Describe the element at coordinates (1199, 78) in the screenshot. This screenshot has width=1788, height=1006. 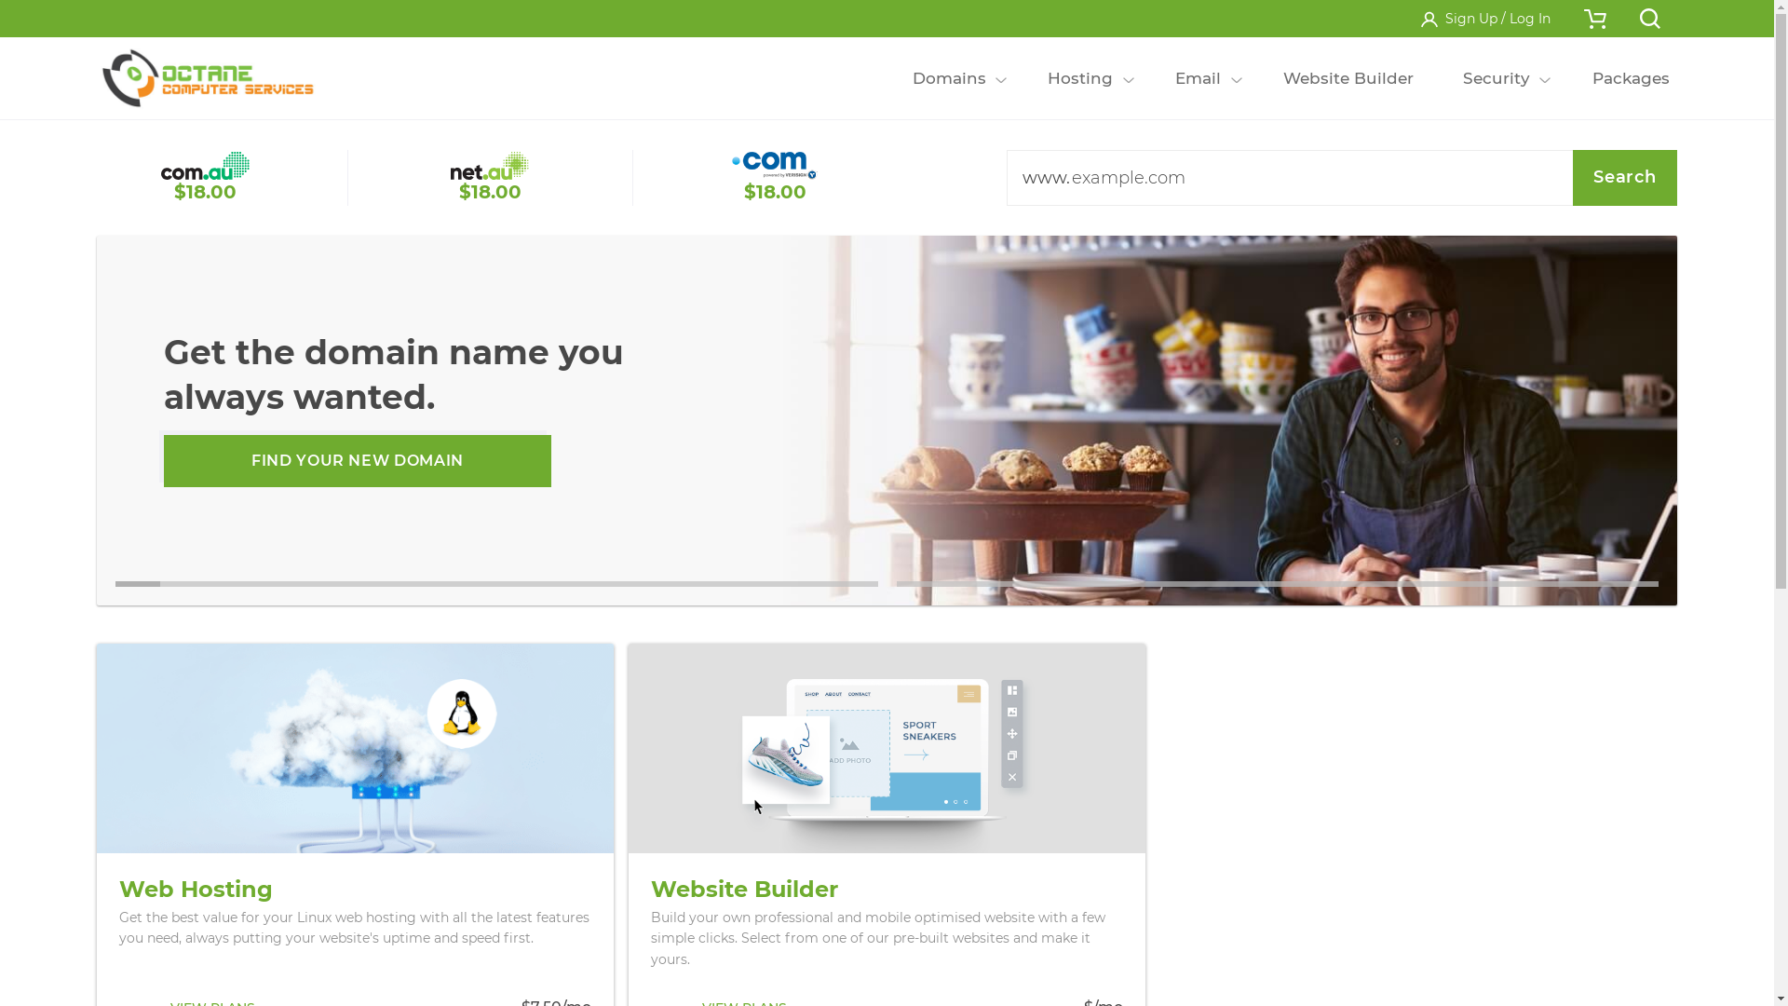
I see `Email` at that location.